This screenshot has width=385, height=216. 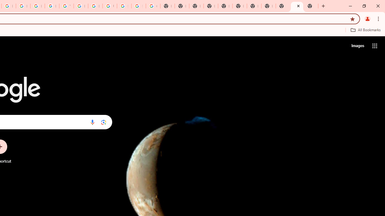 What do you see at coordinates (211, 6) in the screenshot?
I see `New Tab` at bounding box center [211, 6].